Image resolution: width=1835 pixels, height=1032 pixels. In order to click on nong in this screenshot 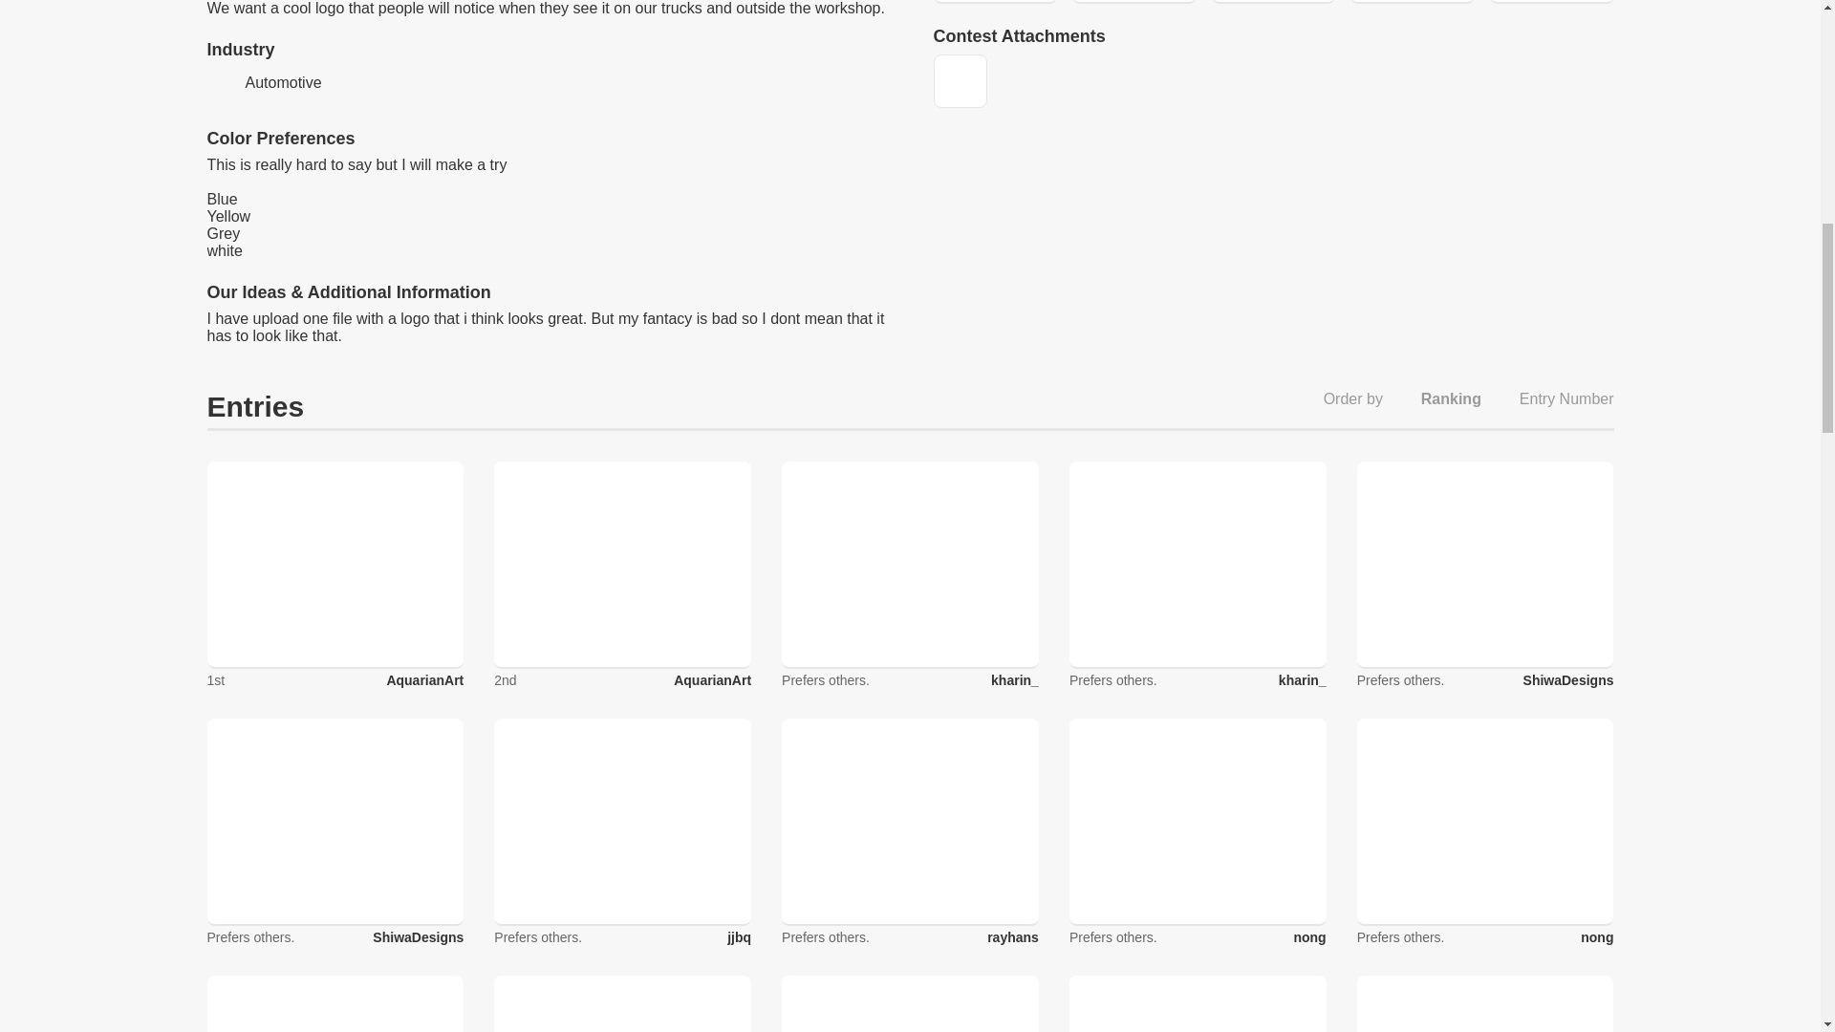, I will do `click(1309, 937)`.